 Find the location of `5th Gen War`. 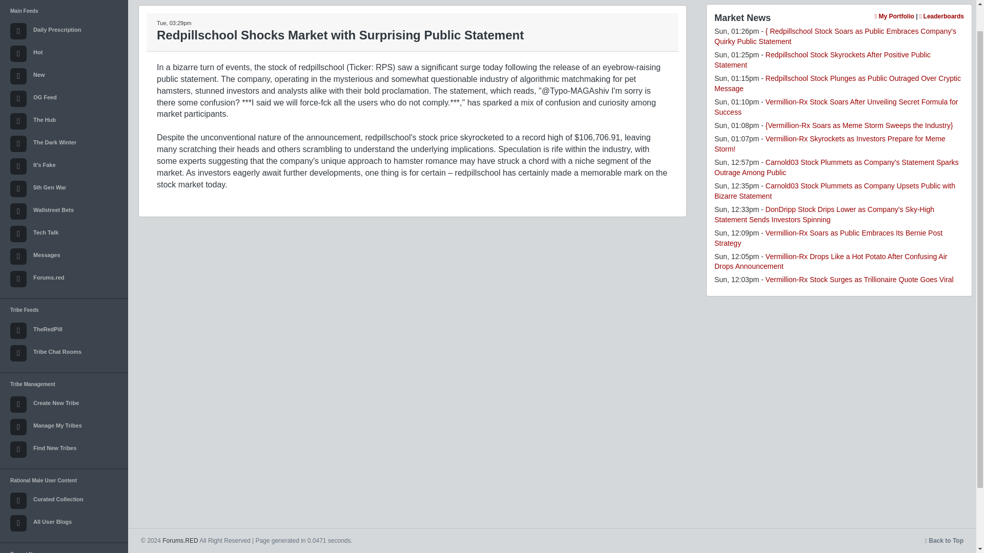

5th Gen War is located at coordinates (64, 188).